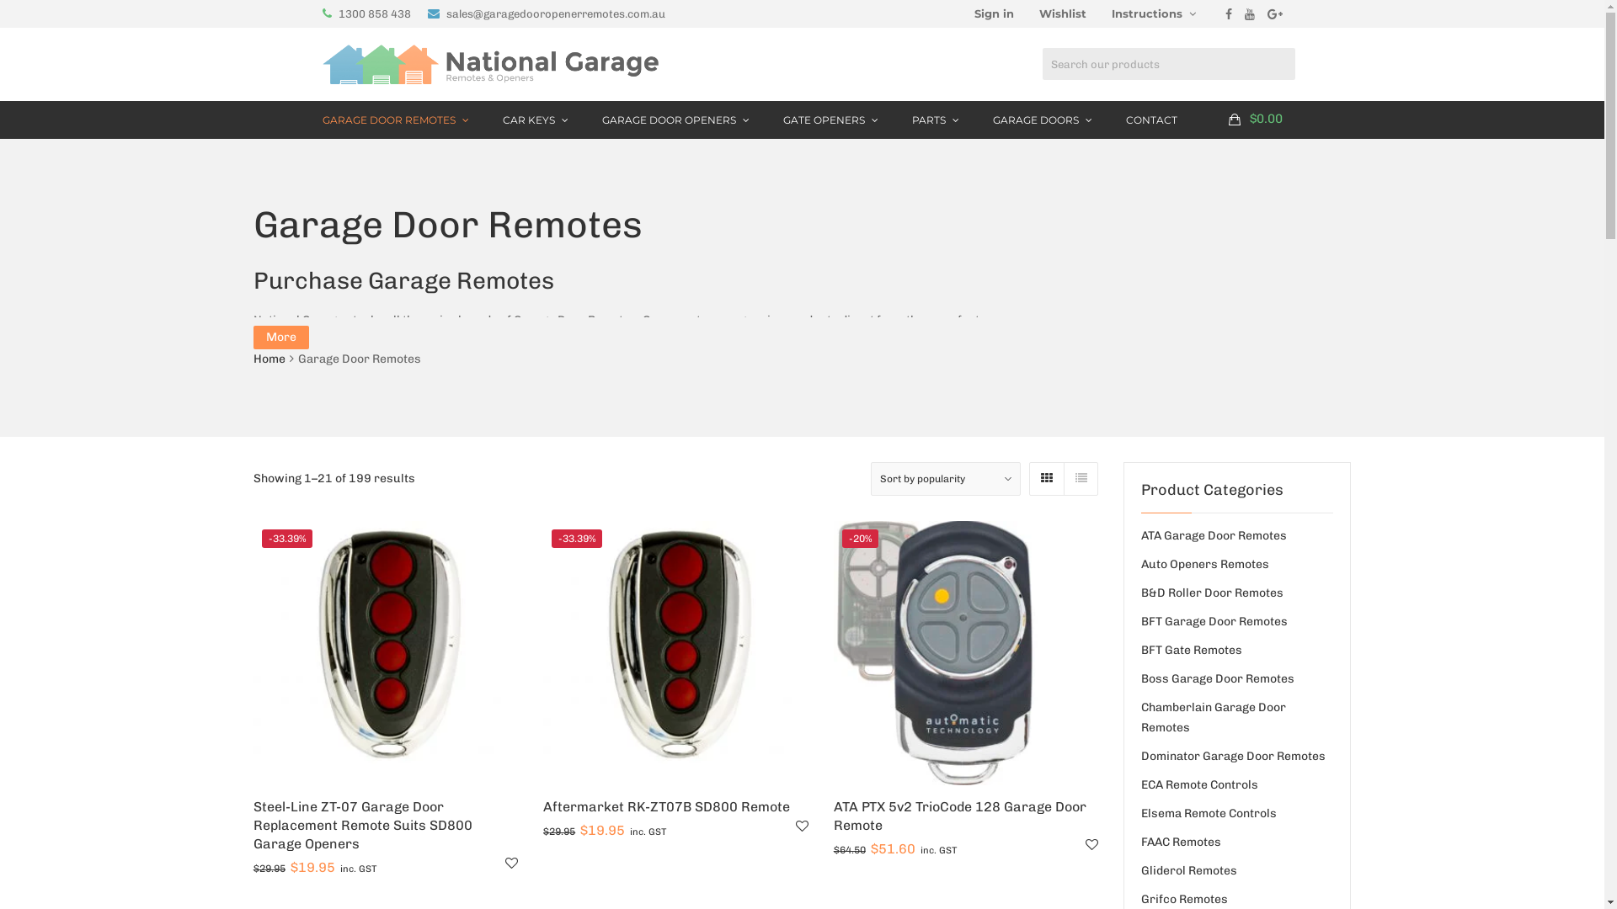 This screenshot has width=1617, height=909. What do you see at coordinates (556, 13) in the screenshot?
I see `sales@garagedooropenerremotes.com.au` at bounding box center [556, 13].